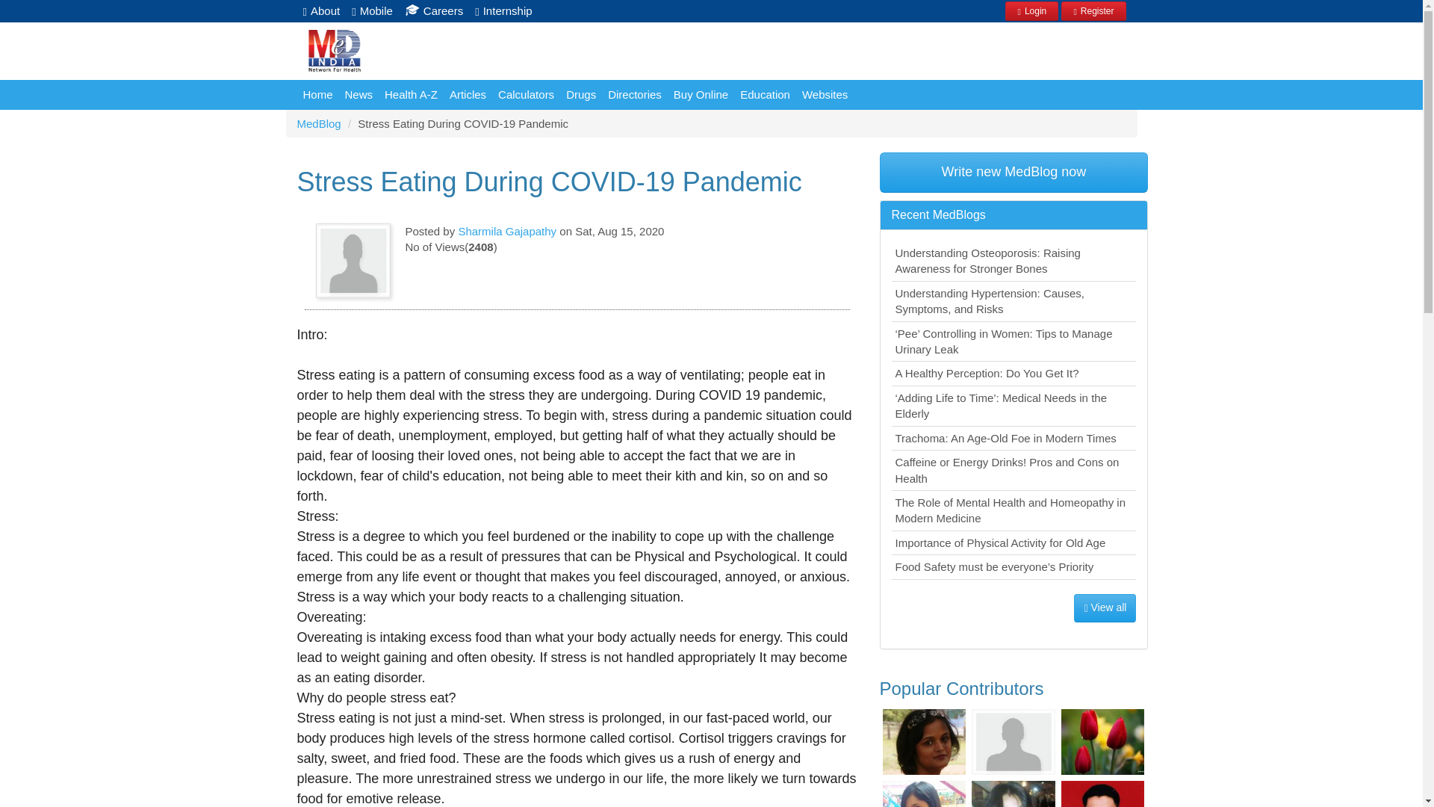  Describe the element at coordinates (433, 11) in the screenshot. I see `Careers` at that location.